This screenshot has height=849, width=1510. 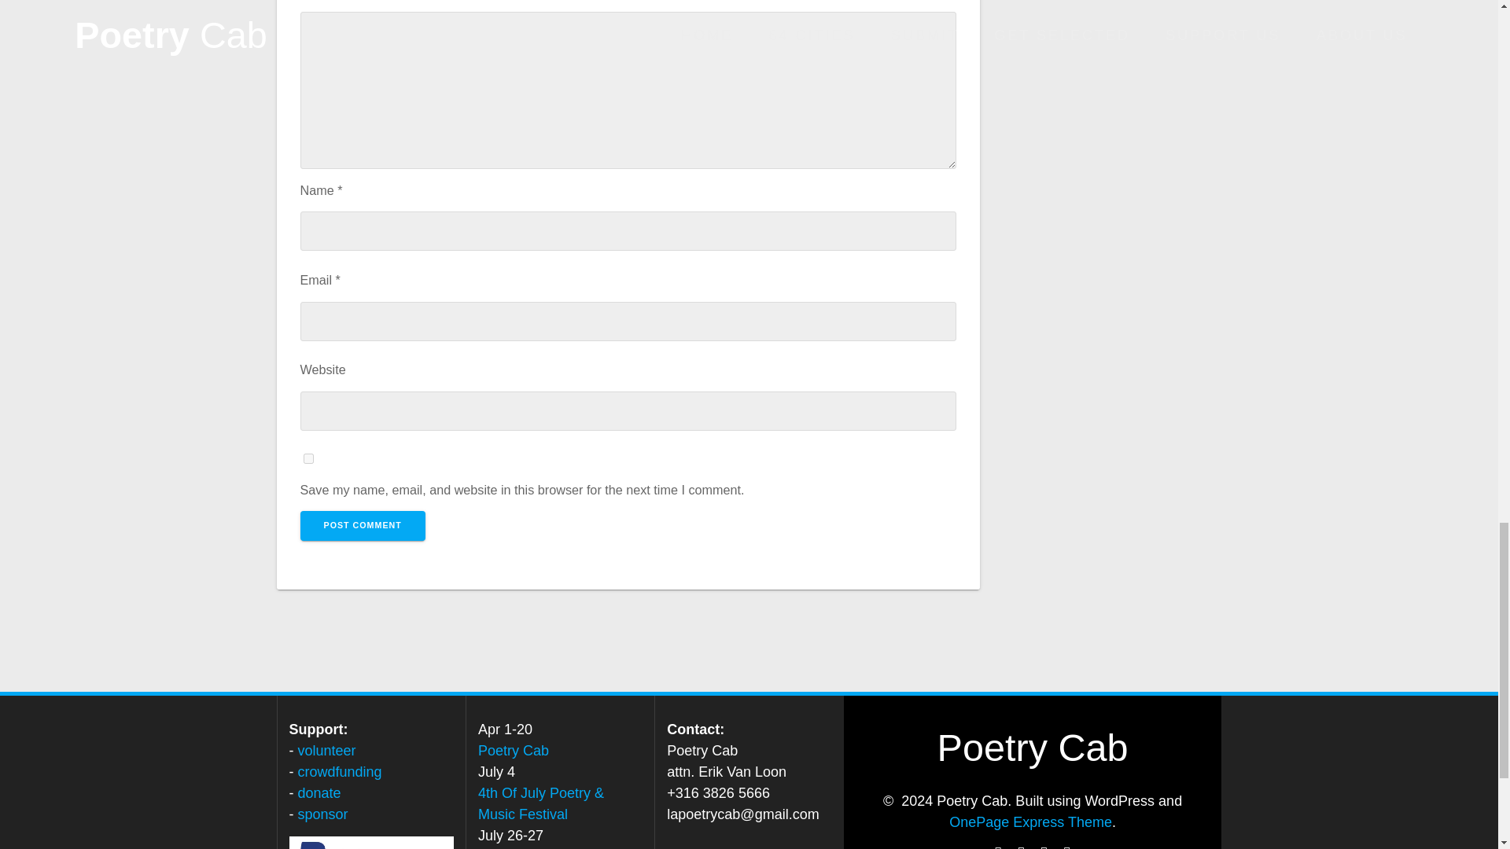 What do you see at coordinates (308, 458) in the screenshot?
I see `yes` at bounding box center [308, 458].